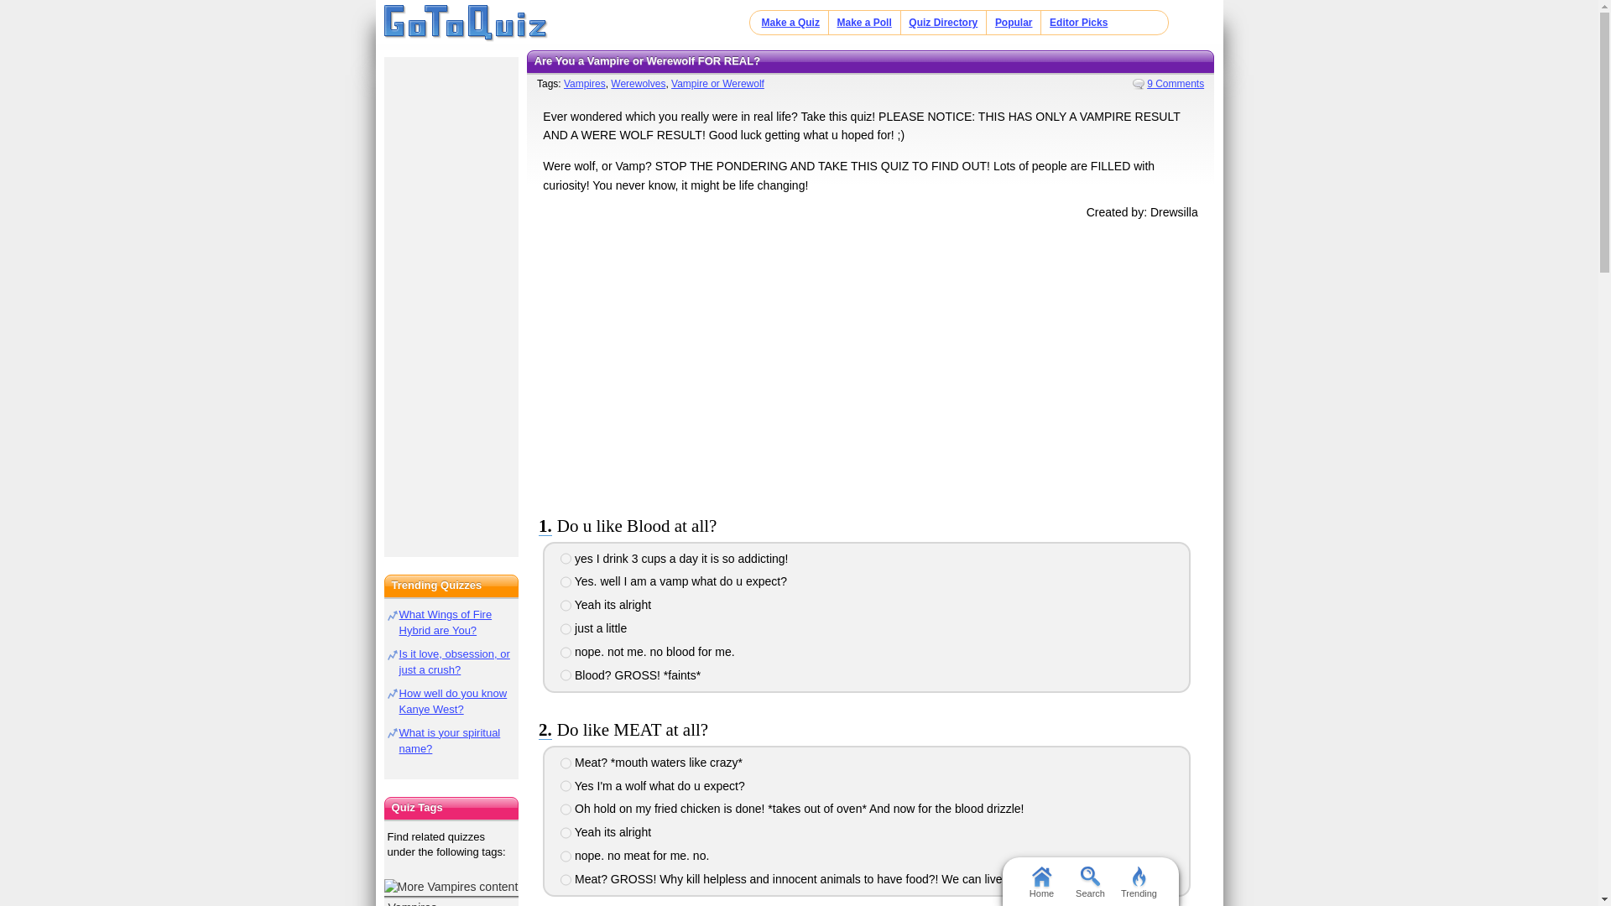 The image size is (1611, 906). I want to click on 3, so click(566, 606).